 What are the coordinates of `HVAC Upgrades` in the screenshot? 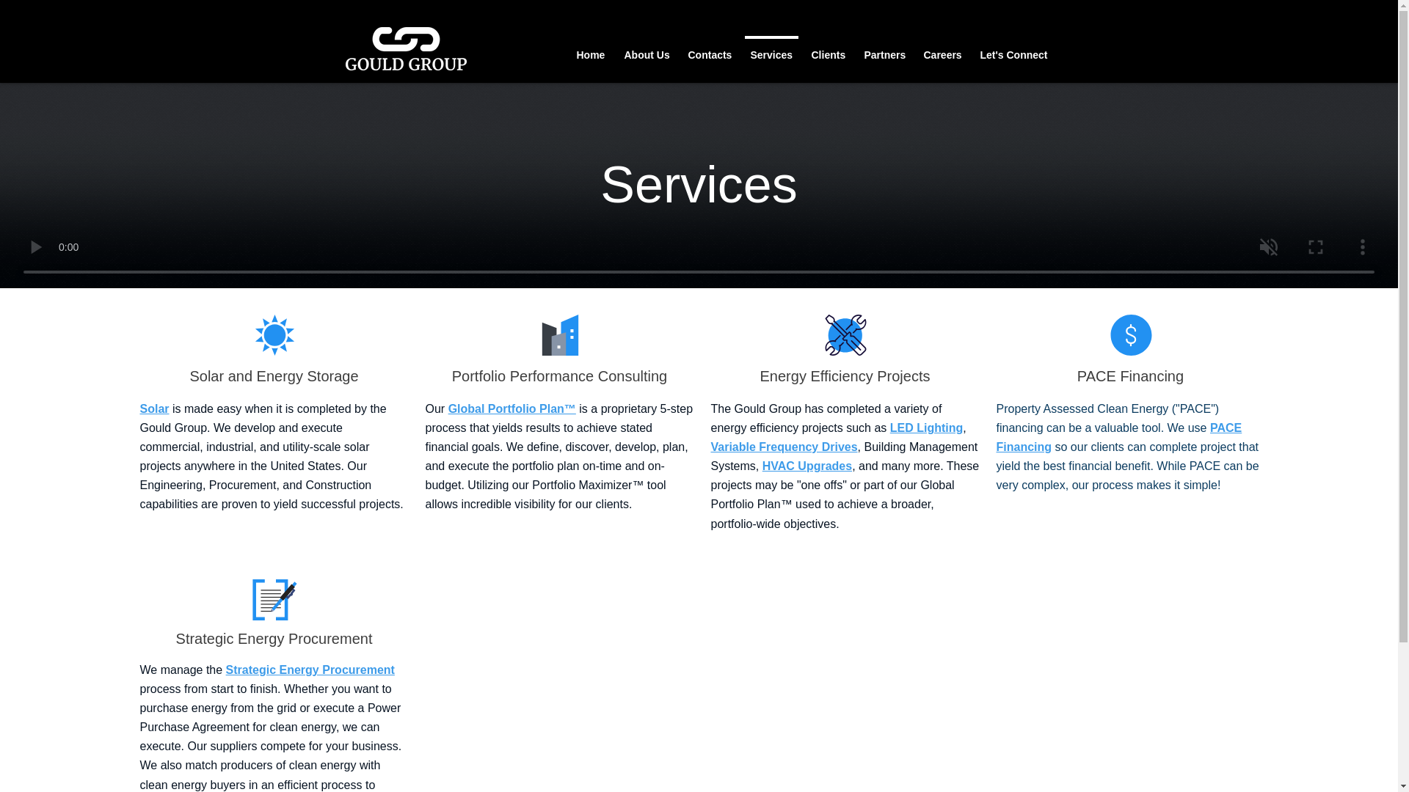 It's located at (807, 466).